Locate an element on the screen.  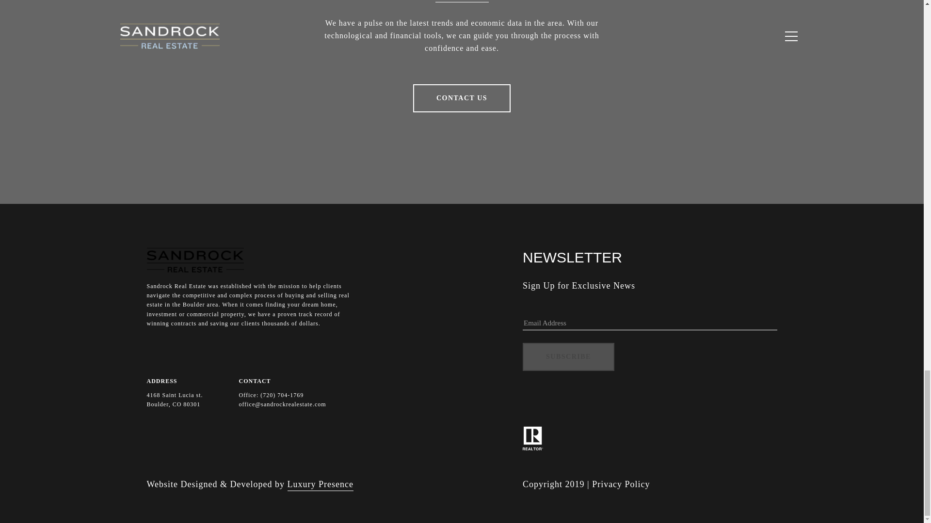
SUBSCRIBE is located at coordinates (568, 356).